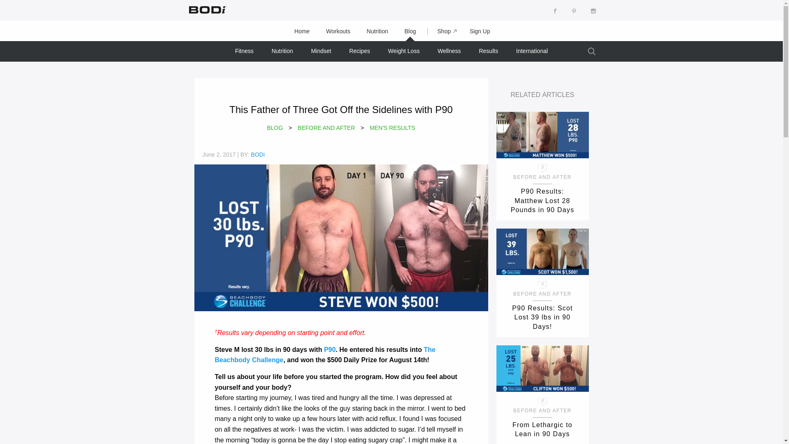  What do you see at coordinates (244, 51) in the screenshot?
I see `Fitness` at bounding box center [244, 51].